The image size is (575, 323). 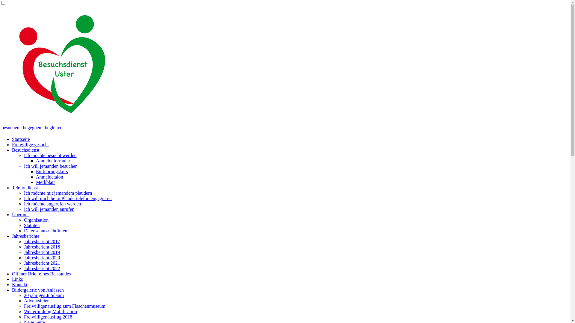 I want to click on Merkblatt, so click(x=46, y=182).